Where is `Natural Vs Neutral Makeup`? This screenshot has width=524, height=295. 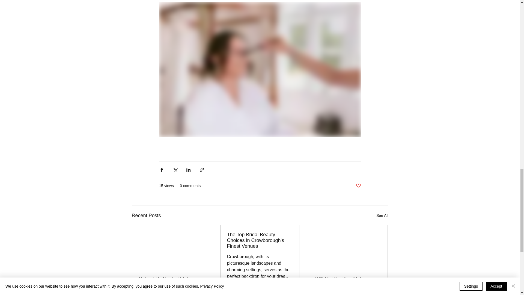
Natural Vs Neutral Makeup is located at coordinates (171, 279).